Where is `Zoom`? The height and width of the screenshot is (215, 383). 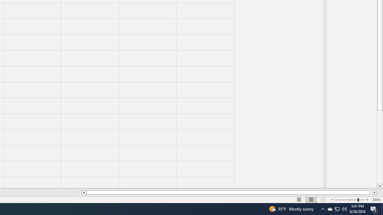
Zoom is located at coordinates (349, 199).